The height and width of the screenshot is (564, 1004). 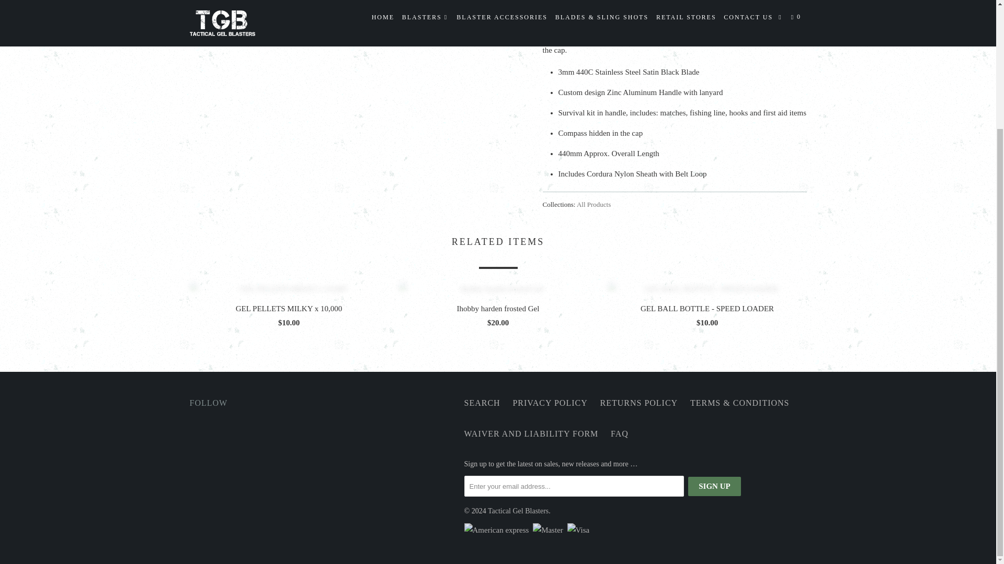 What do you see at coordinates (593, 204) in the screenshot?
I see `All Products` at bounding box center [593, 204].